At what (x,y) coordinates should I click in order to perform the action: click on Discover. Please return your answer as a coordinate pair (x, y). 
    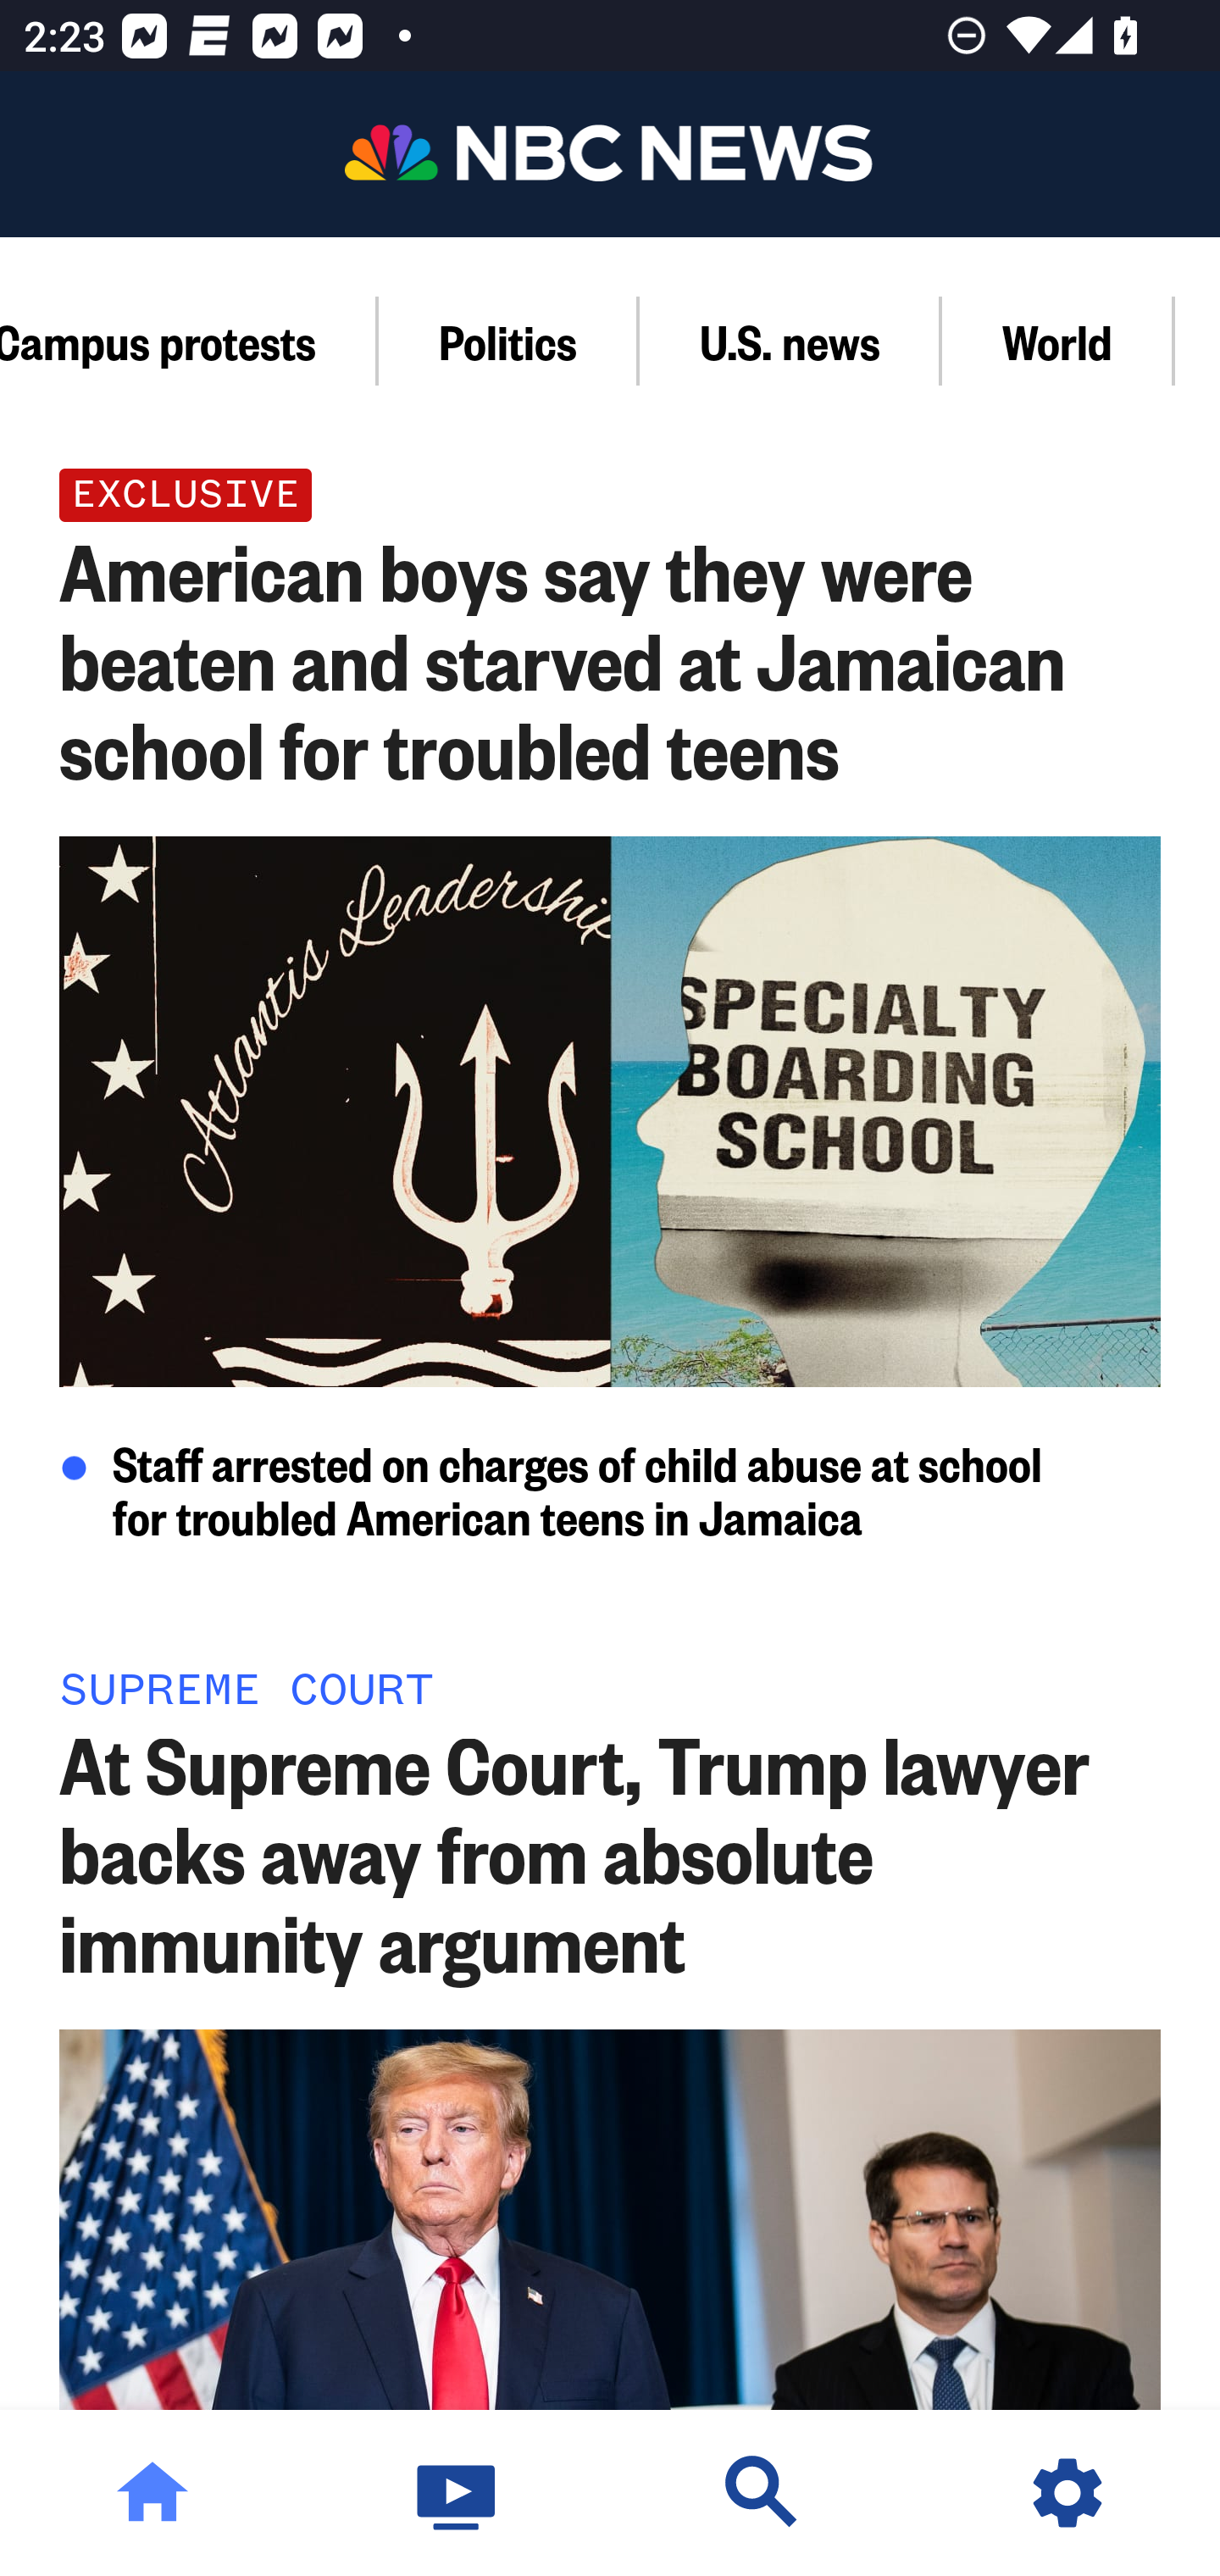
    Looking at the image, I should click on (762, 2493).